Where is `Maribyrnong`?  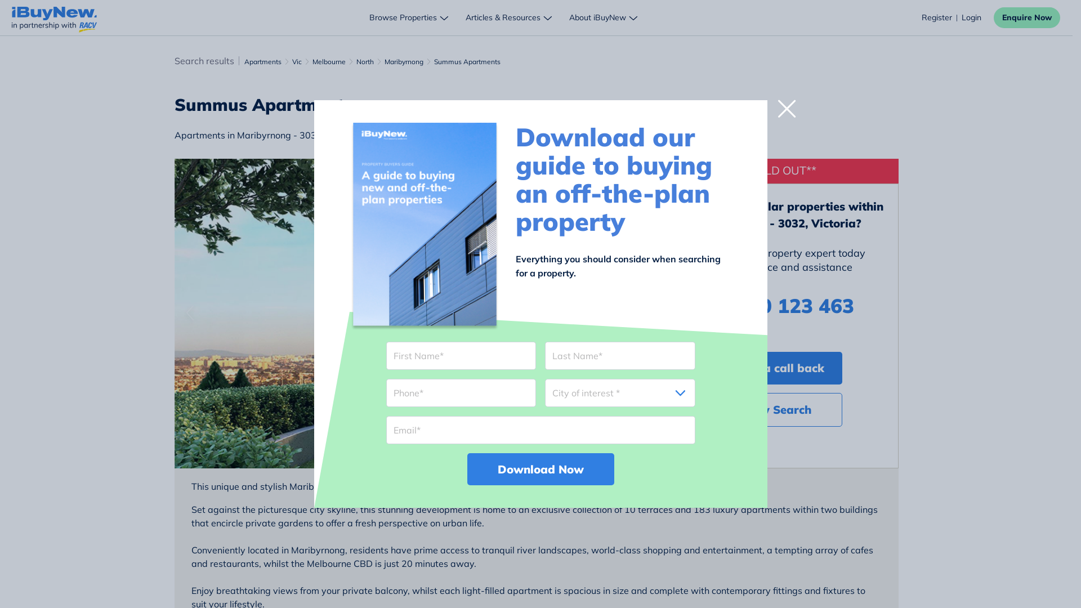
Maribyrnong is located at coordinates (403, 62).